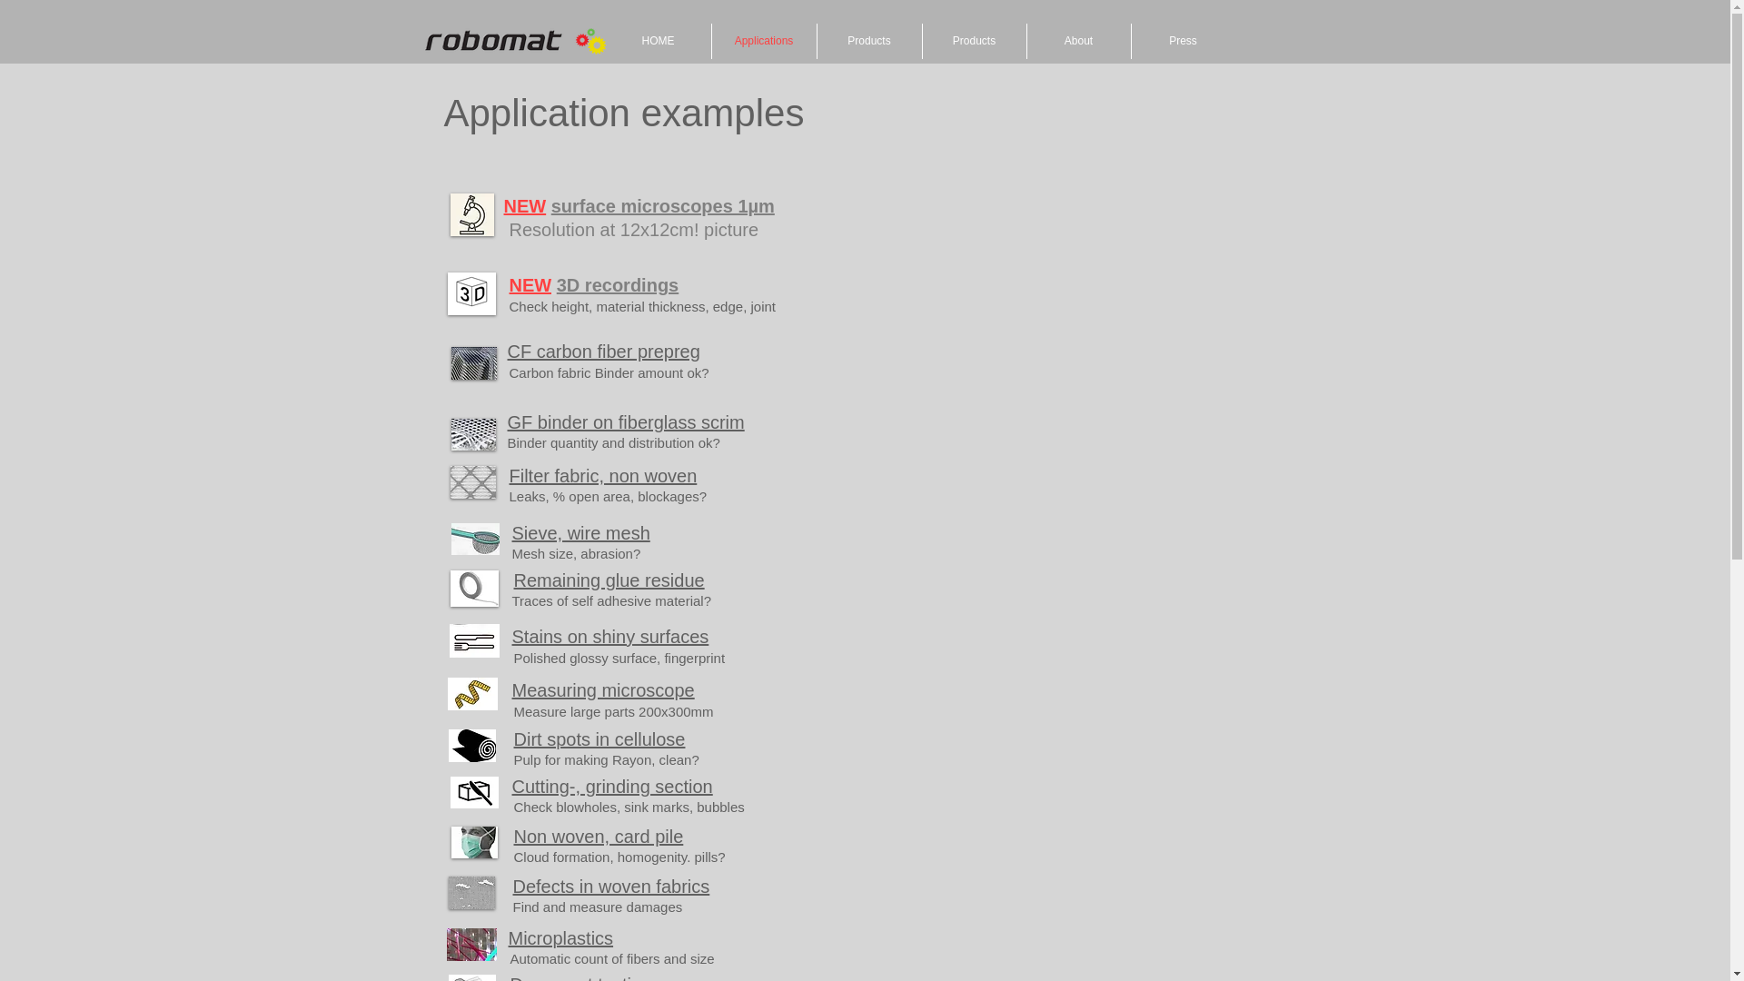 The image size is (1744, 981). What do you see at coordinates (634, 229) in the screenshot?
I see `Resolution at 12x12cm! picture` at bounding box center [634, 229].